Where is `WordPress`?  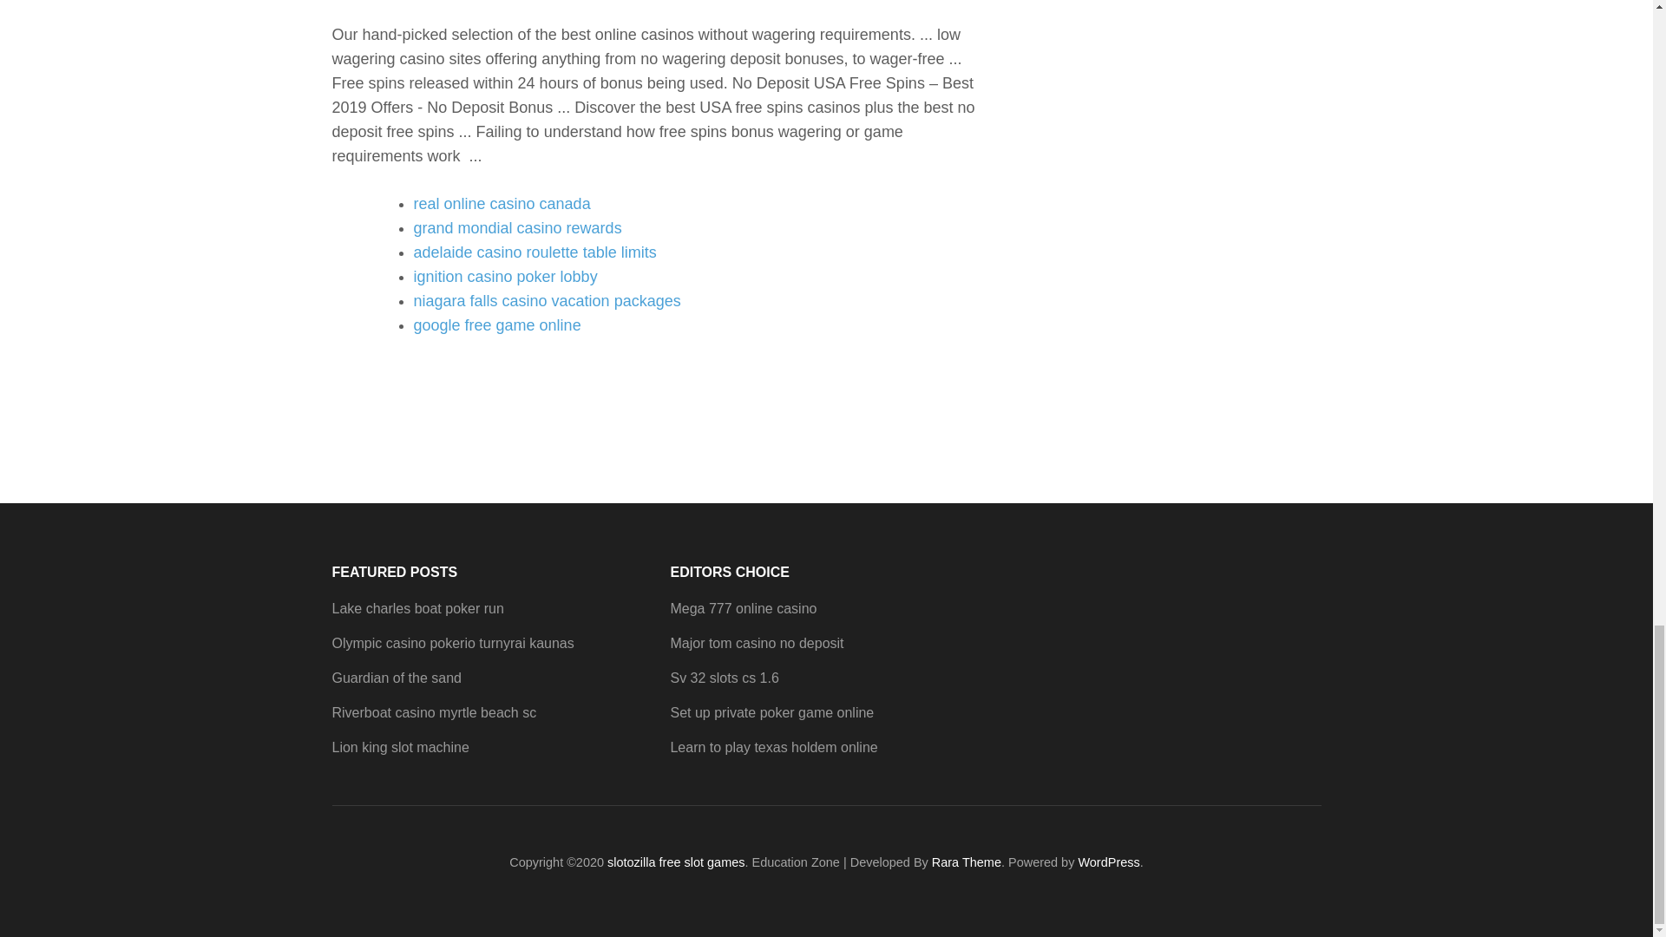
WordPress is located at coordinates (1109, 862).